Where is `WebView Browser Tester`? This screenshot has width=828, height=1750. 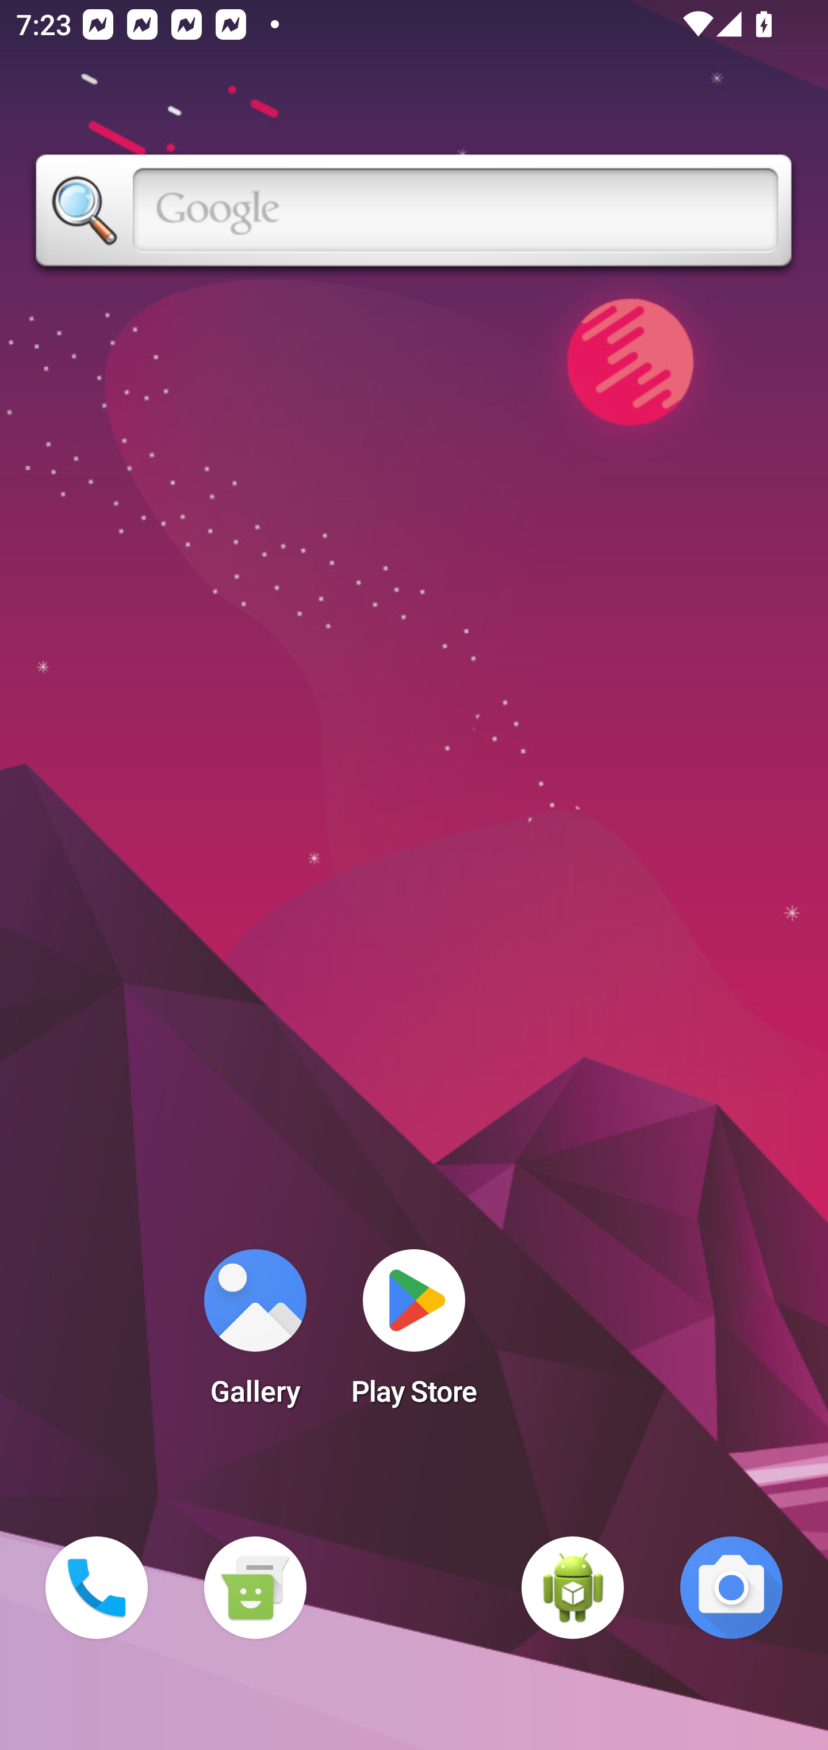
WebView Browser Tester is located at coordinates (573, 1588).